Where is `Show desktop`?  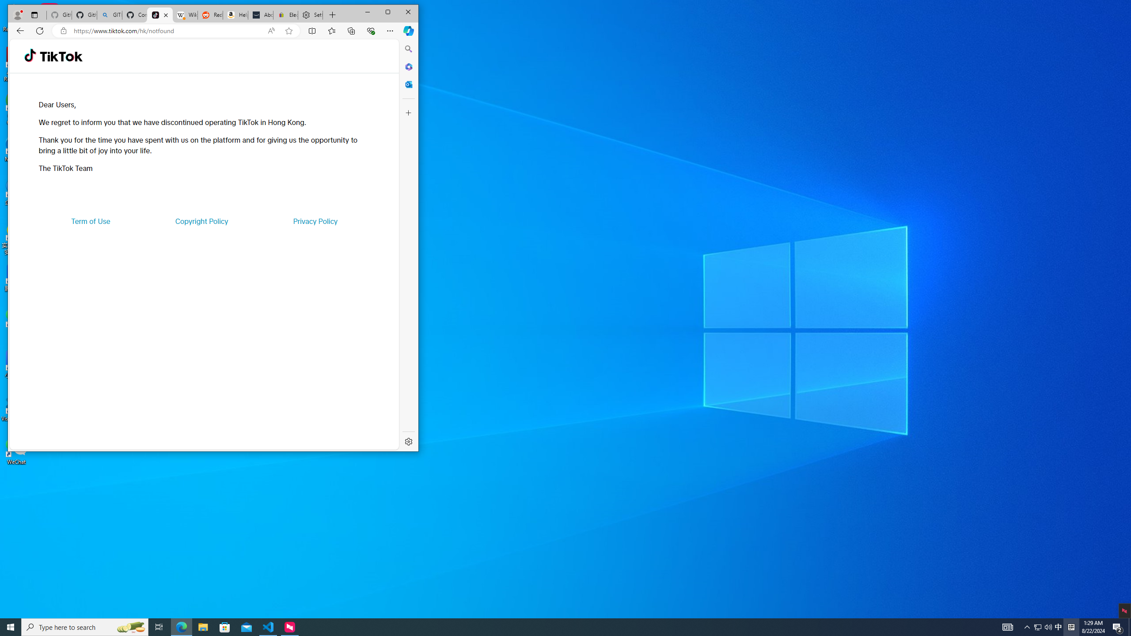 Show desktop is located at coordinates (1130, 627).